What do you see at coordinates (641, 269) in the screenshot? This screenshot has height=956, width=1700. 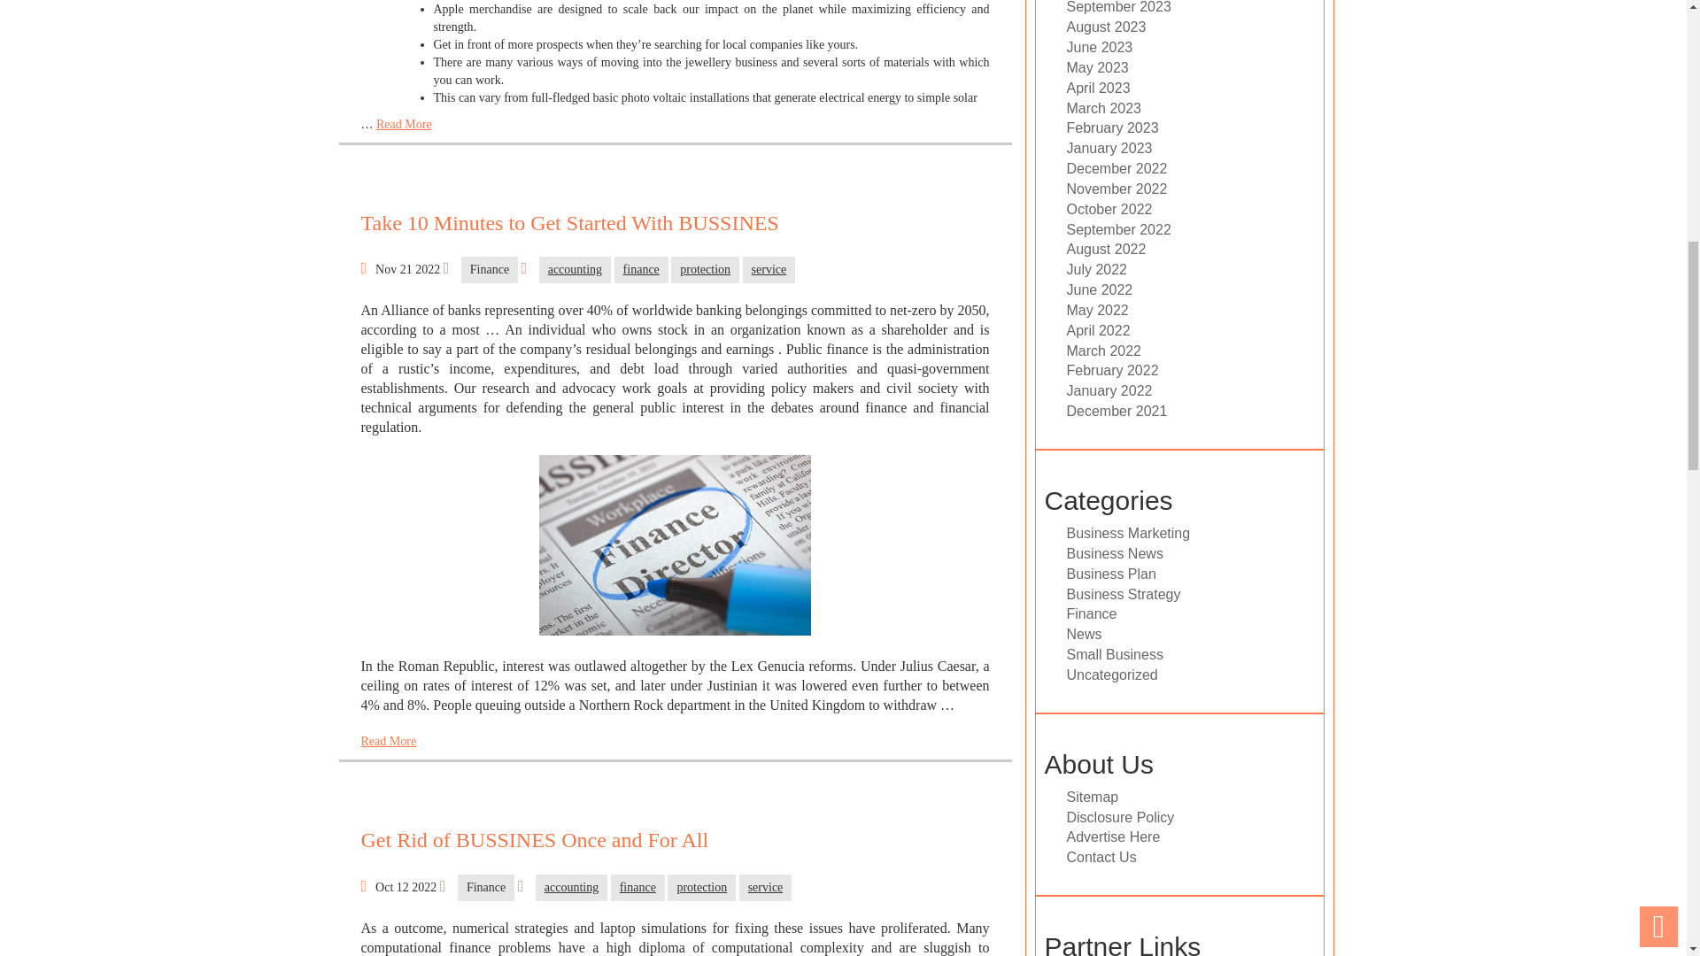 I see `finance` at bounding box center [641, 269].